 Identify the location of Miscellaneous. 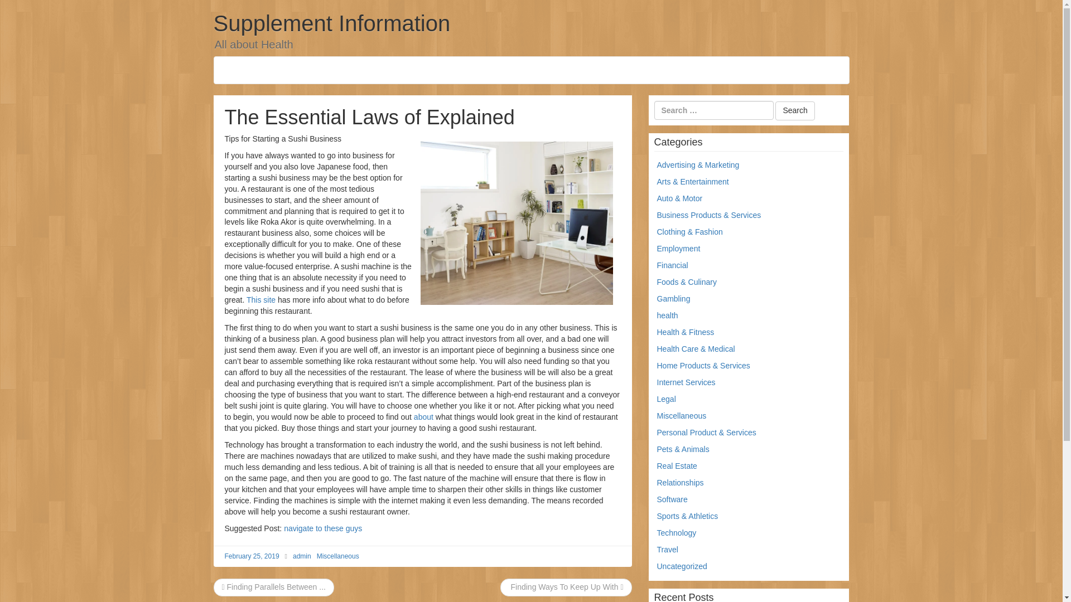
(682, 415).